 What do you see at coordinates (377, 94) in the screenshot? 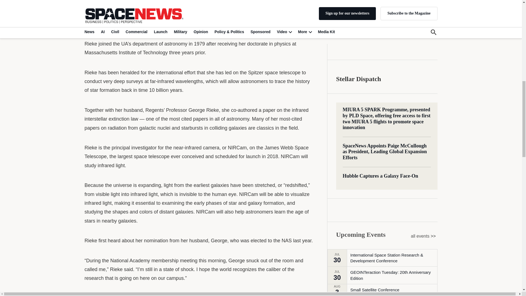
I see `Space-Comm Expo Scotland` at bounding box center [377, 94].